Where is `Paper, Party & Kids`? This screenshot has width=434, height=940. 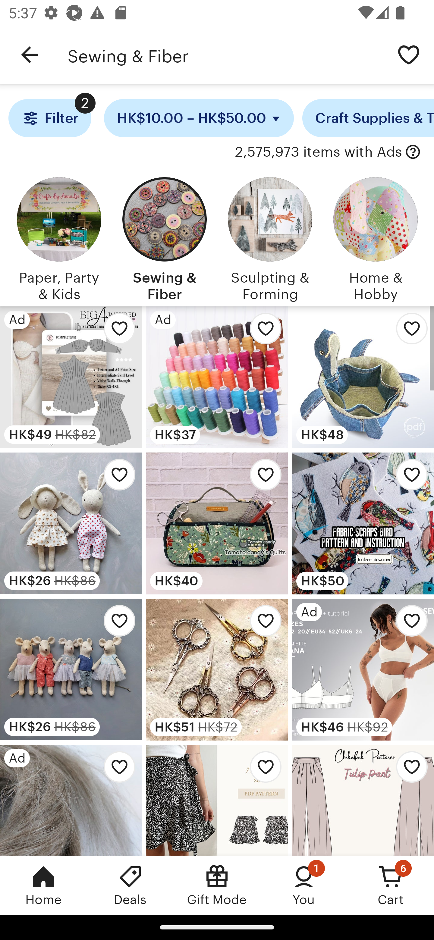
Paper, Party & Kids is located at coordinates (59, 237).